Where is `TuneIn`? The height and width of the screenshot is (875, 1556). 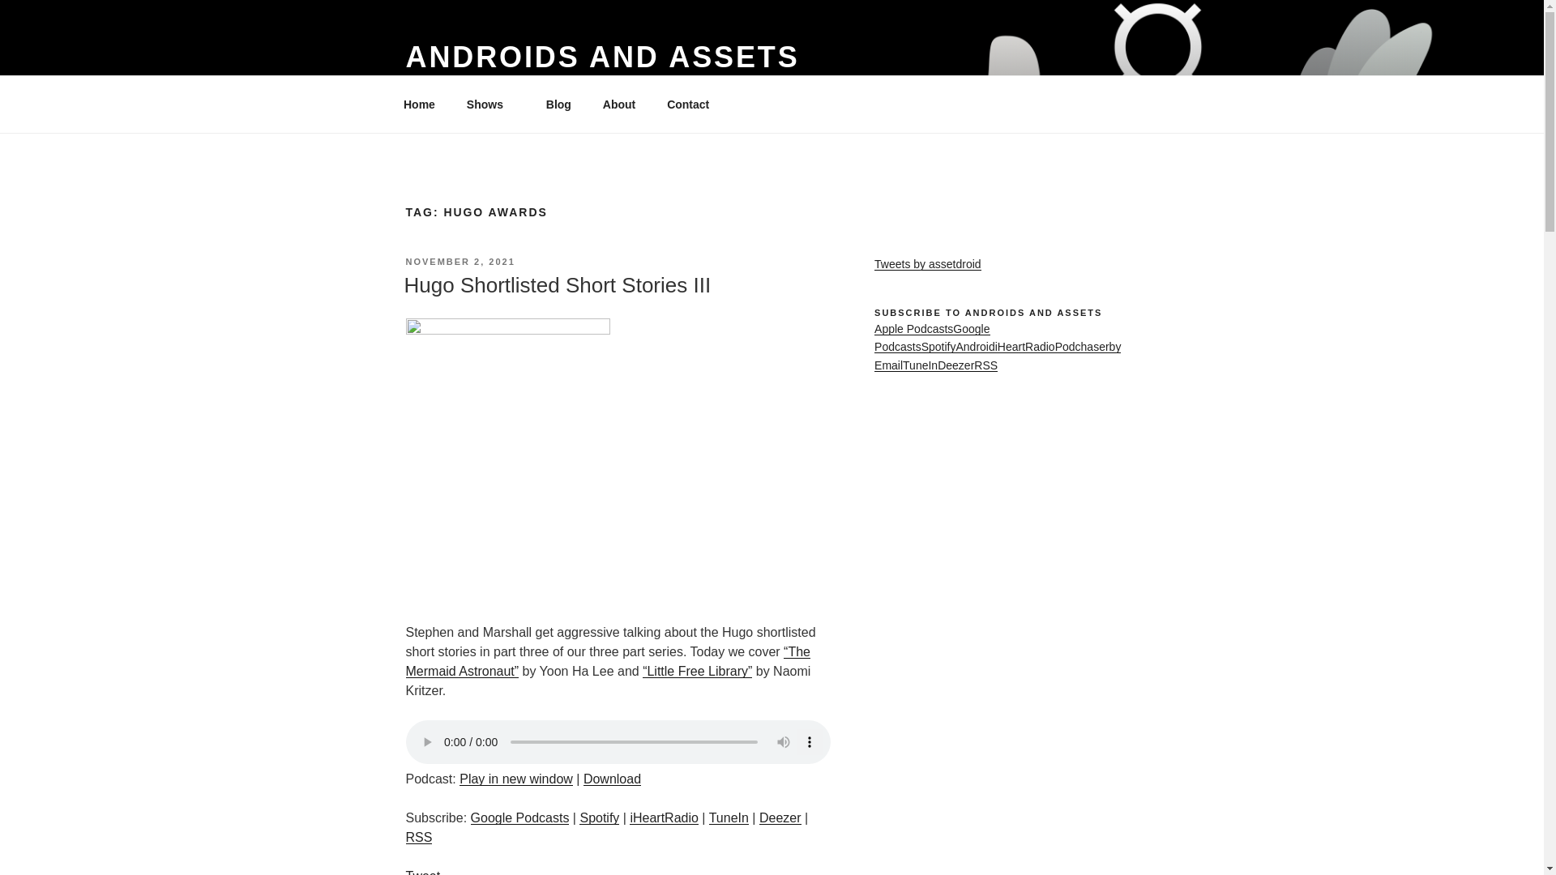
TuneIn is located at coordinates (729, 818).